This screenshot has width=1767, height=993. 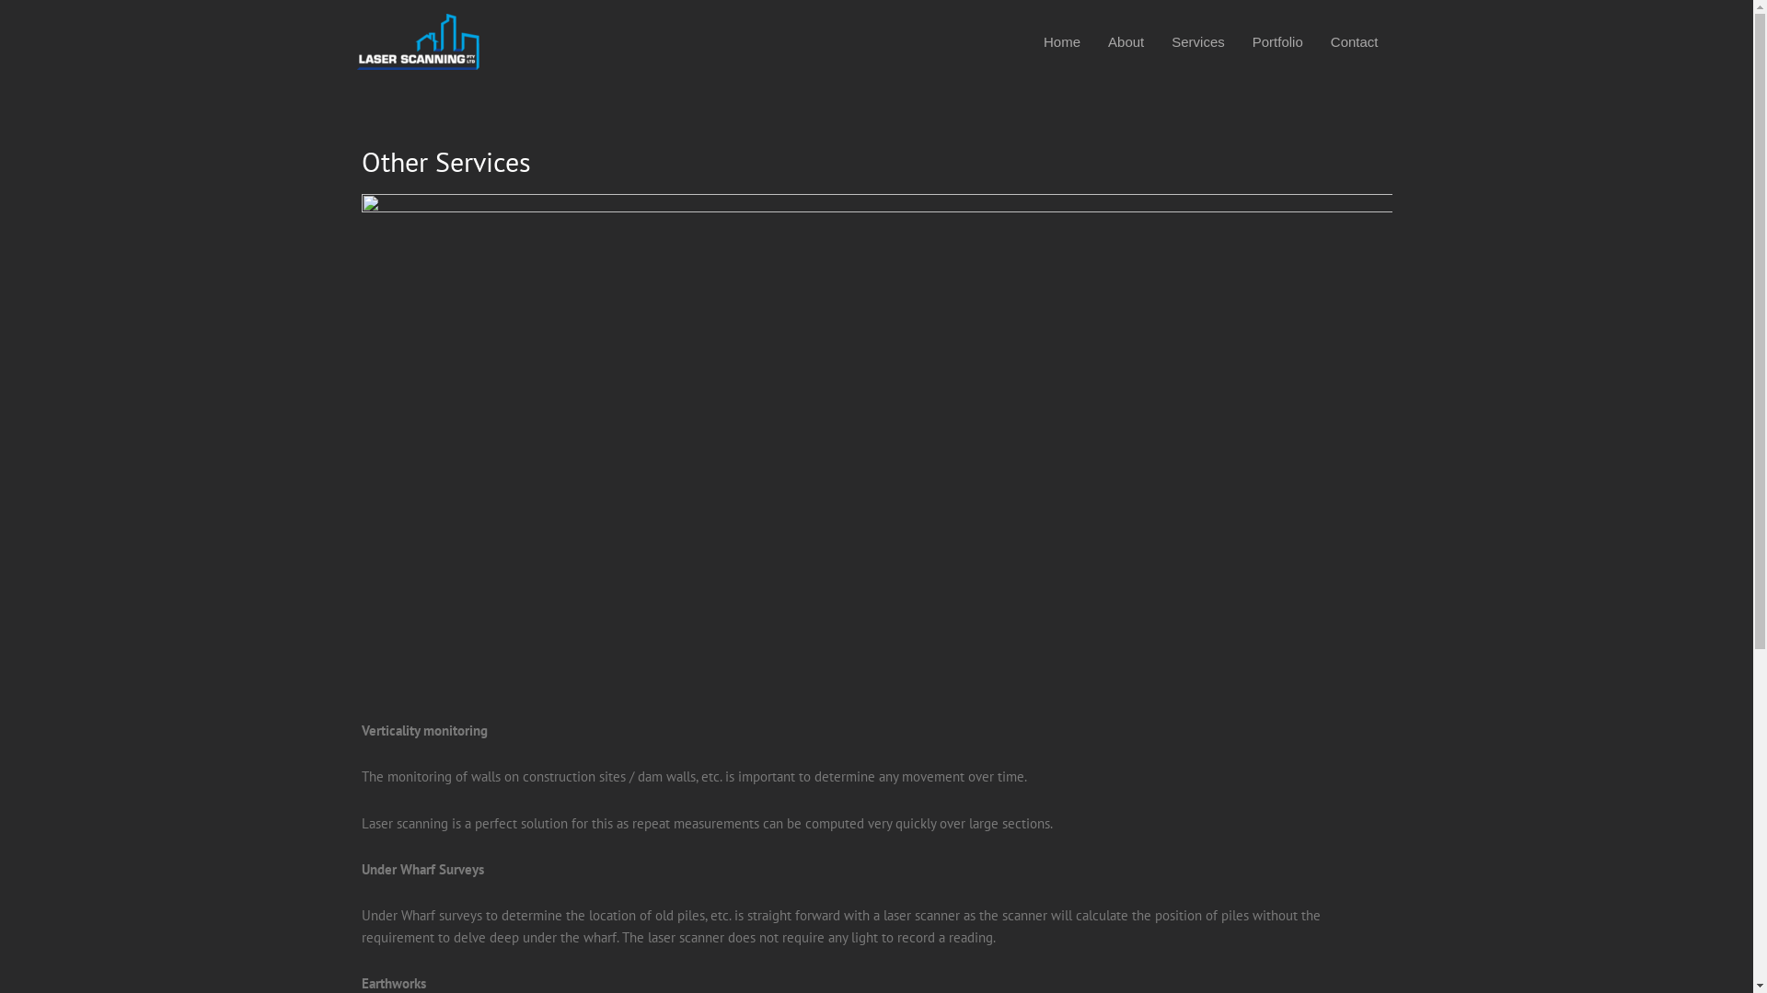 What do you see at coordinates (1062, 42) in the screenshot?
I see `Home` at bounding box center [1062, 42].